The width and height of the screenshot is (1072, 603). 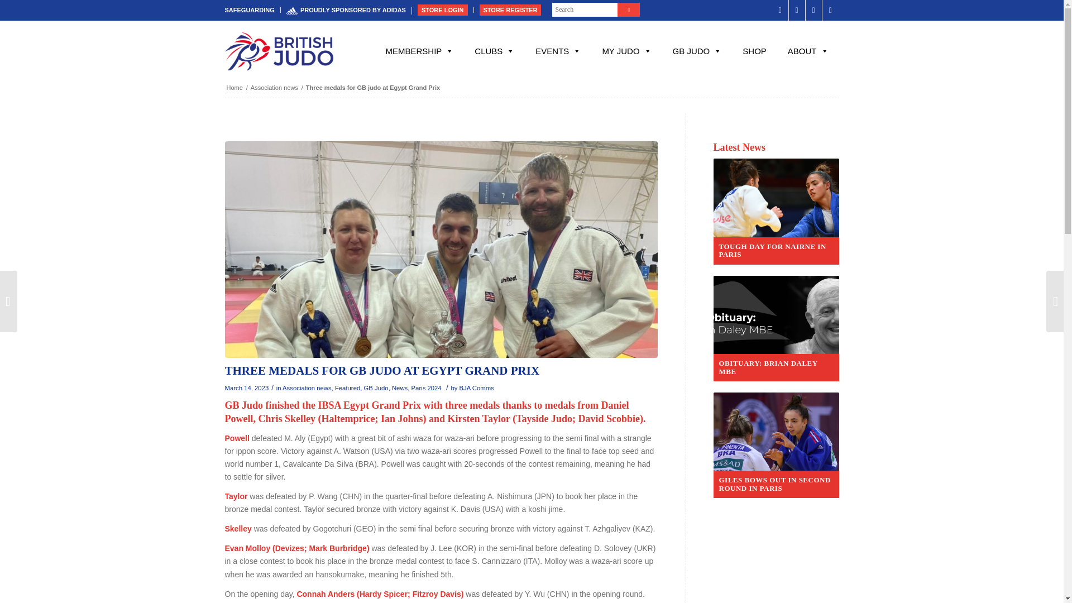 I want to click on MY JUDO, so click(x=626, y=51).